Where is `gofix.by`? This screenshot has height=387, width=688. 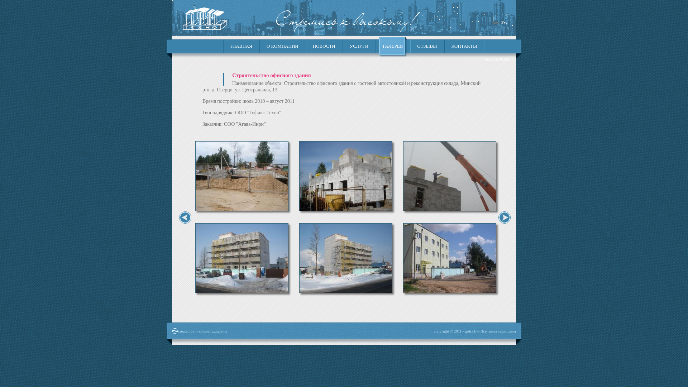
gofix.by is located at coordinates (205, 28).